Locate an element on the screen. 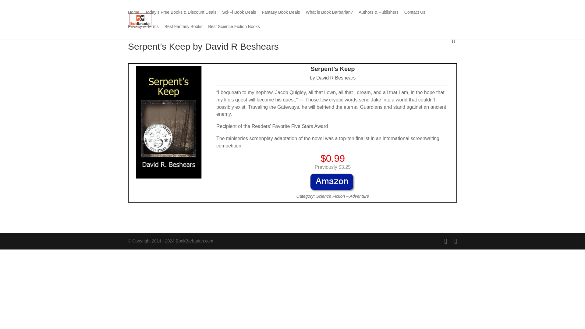  Sci-Fi Book Deals is located at coordinates (239, 17).